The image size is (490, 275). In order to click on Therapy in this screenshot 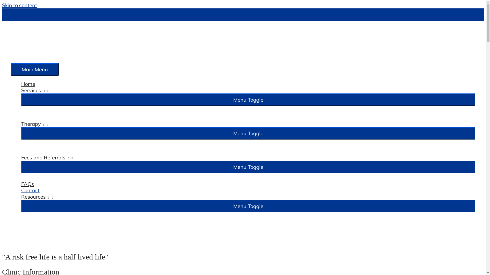, I will do `click(248, 124)`.